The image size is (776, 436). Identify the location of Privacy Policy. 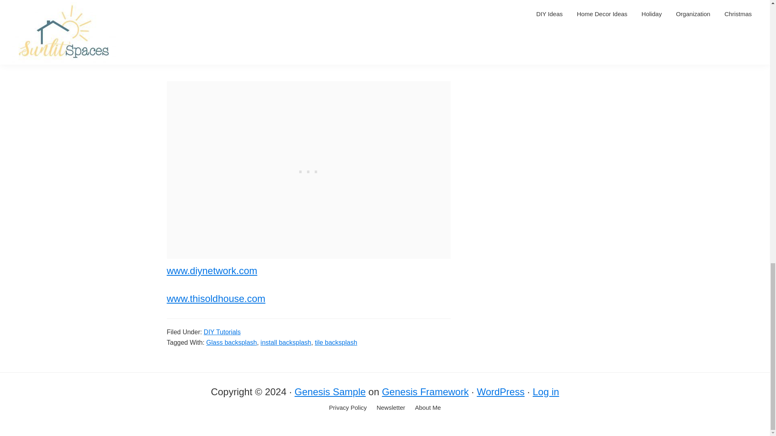
(348, 408).